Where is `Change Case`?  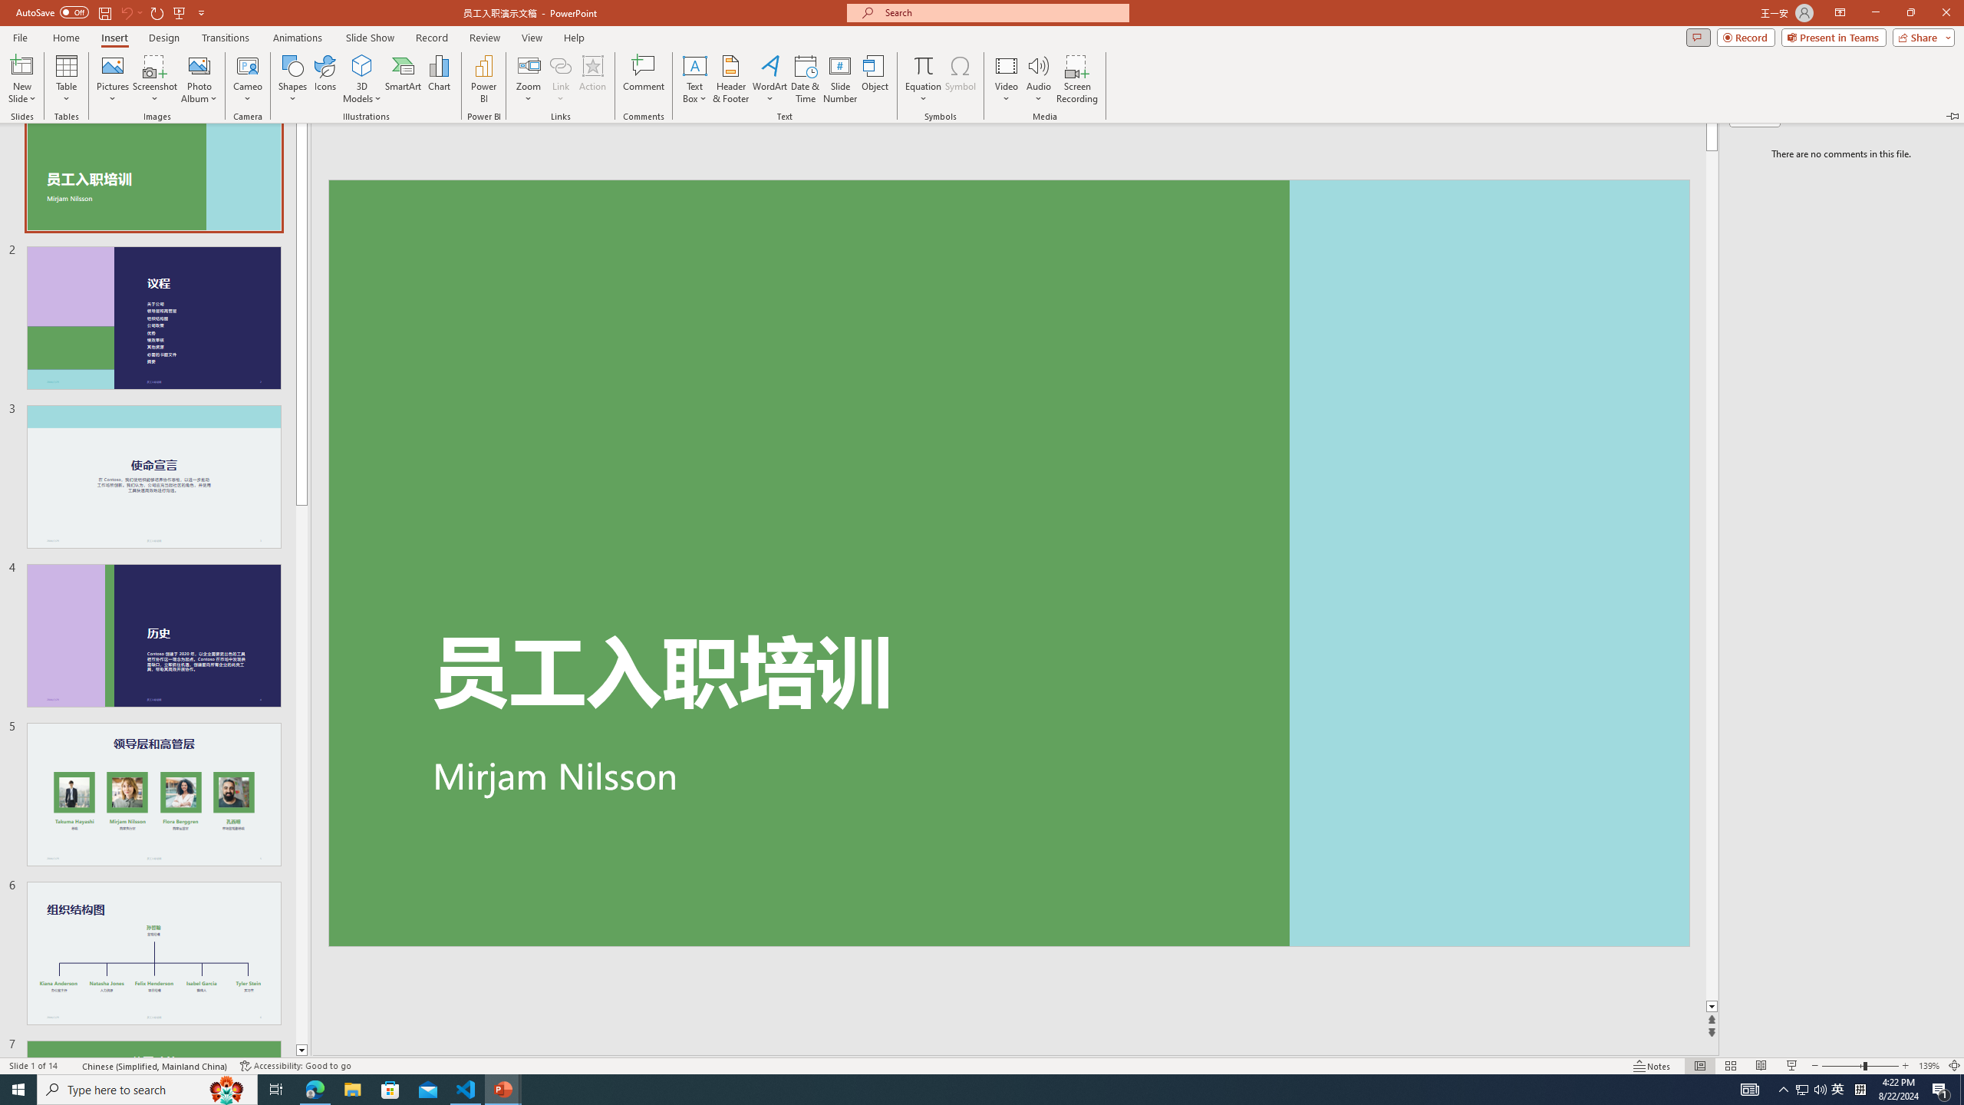
Change Case is located at coordinates (401, 105).